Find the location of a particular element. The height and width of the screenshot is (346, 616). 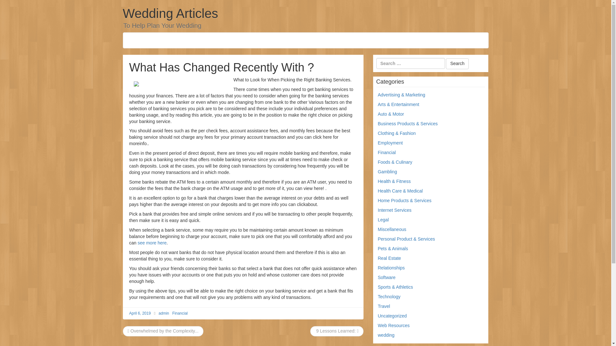

Relationships is located at coordinates (391, 268).